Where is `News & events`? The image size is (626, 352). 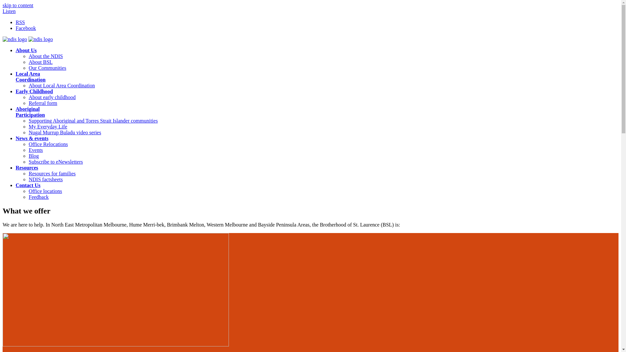 News & events is located at coordinates (32, 138).